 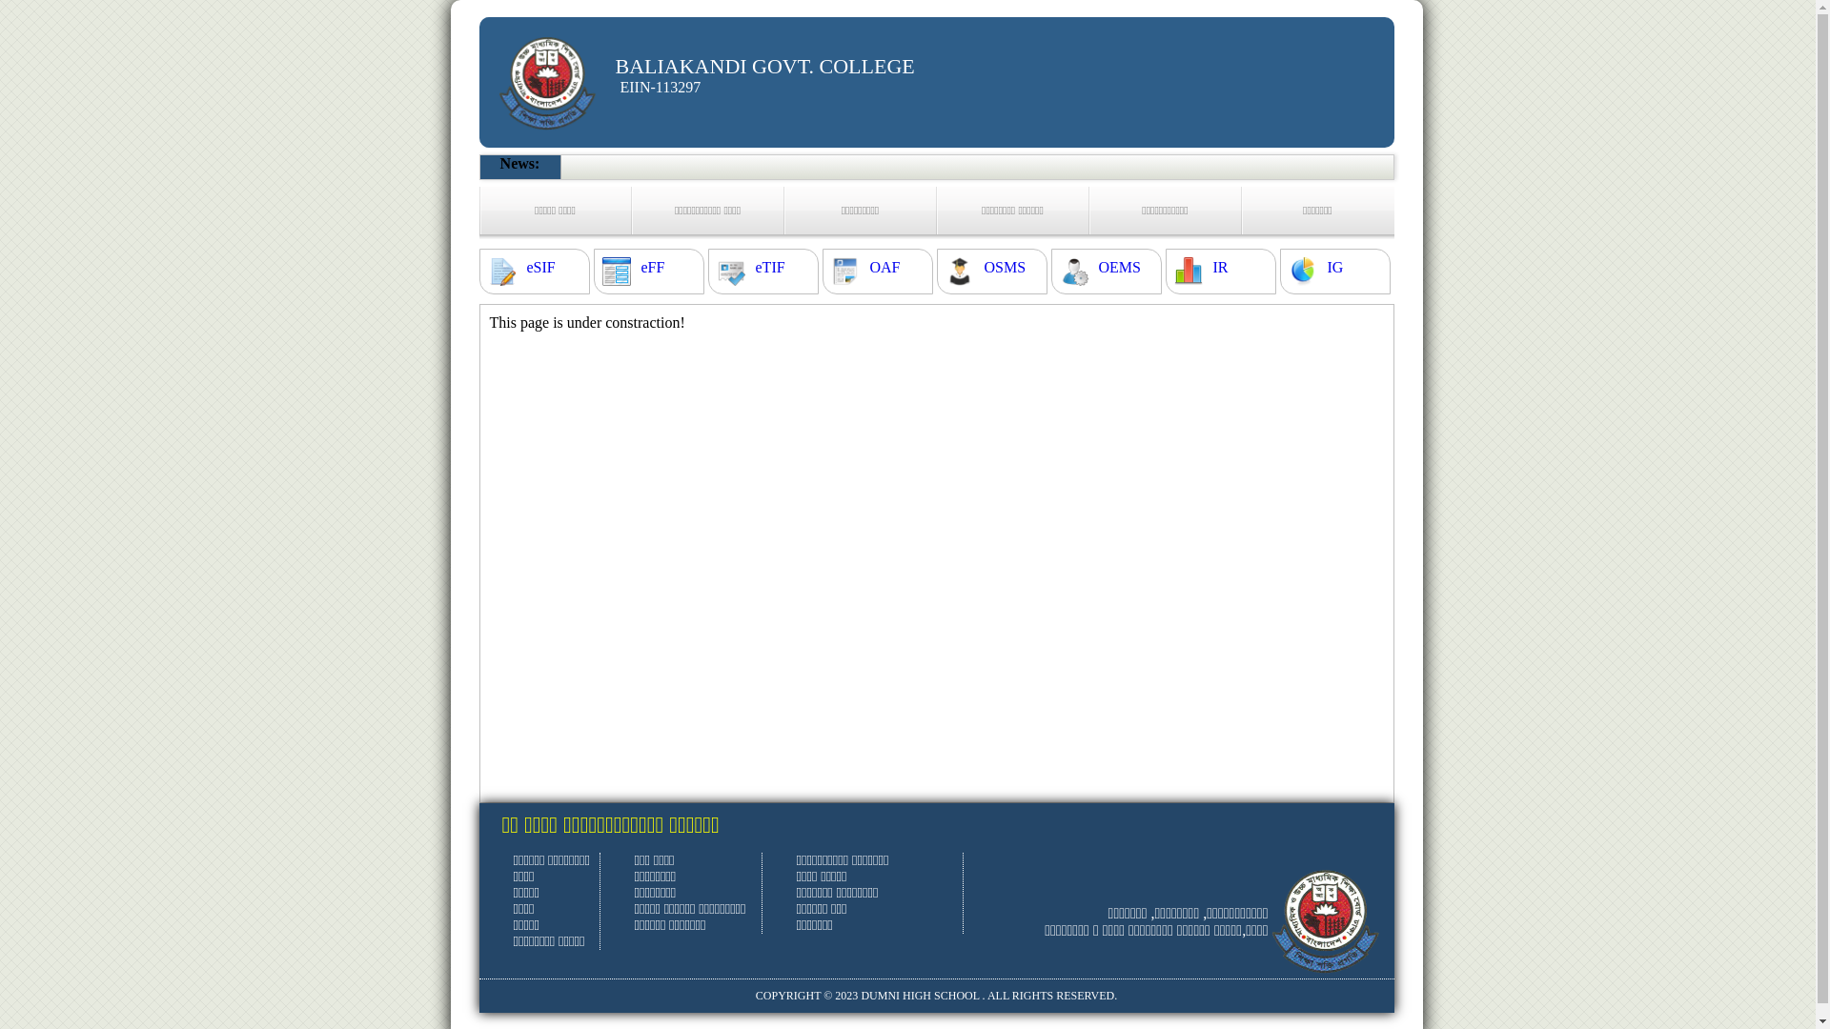 What do you see at coordinates (540, 268) in the screenshot?
I see `eSIF` at bounding box center [540, 268].